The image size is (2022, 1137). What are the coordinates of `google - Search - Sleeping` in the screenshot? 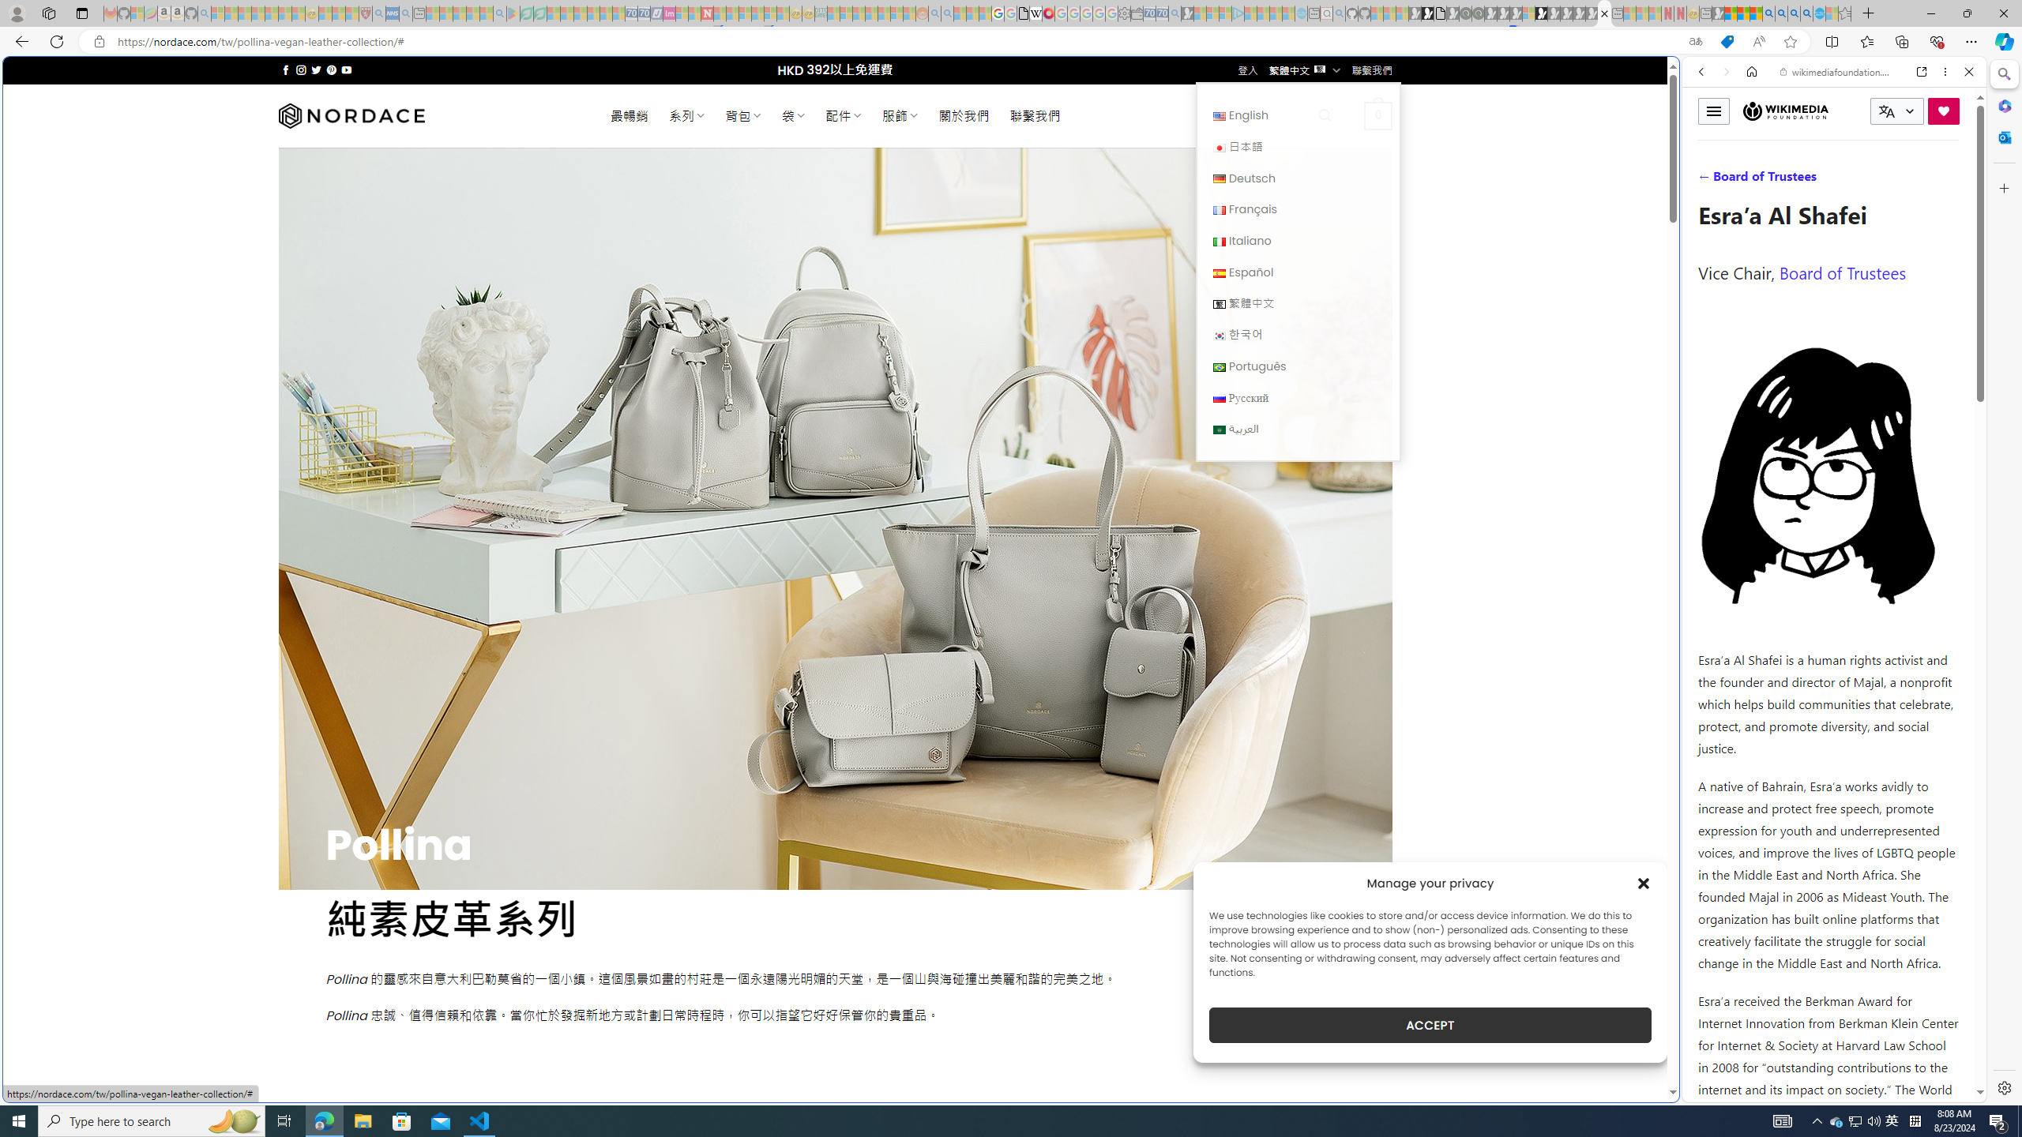 It's located at (500, 13).